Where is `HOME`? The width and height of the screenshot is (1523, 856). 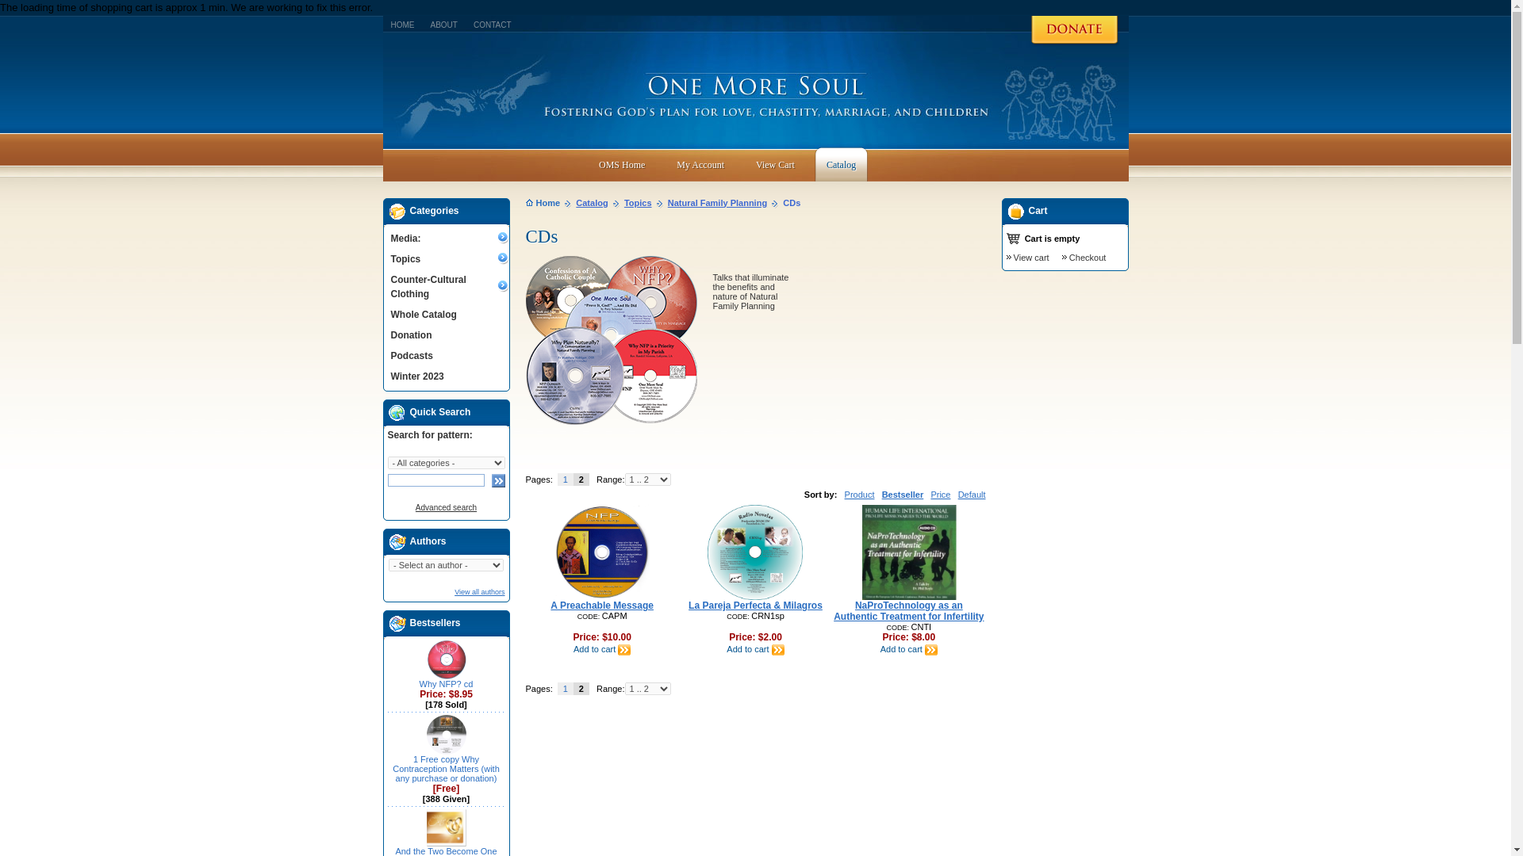 HOME is located at coordinates (401, 22).